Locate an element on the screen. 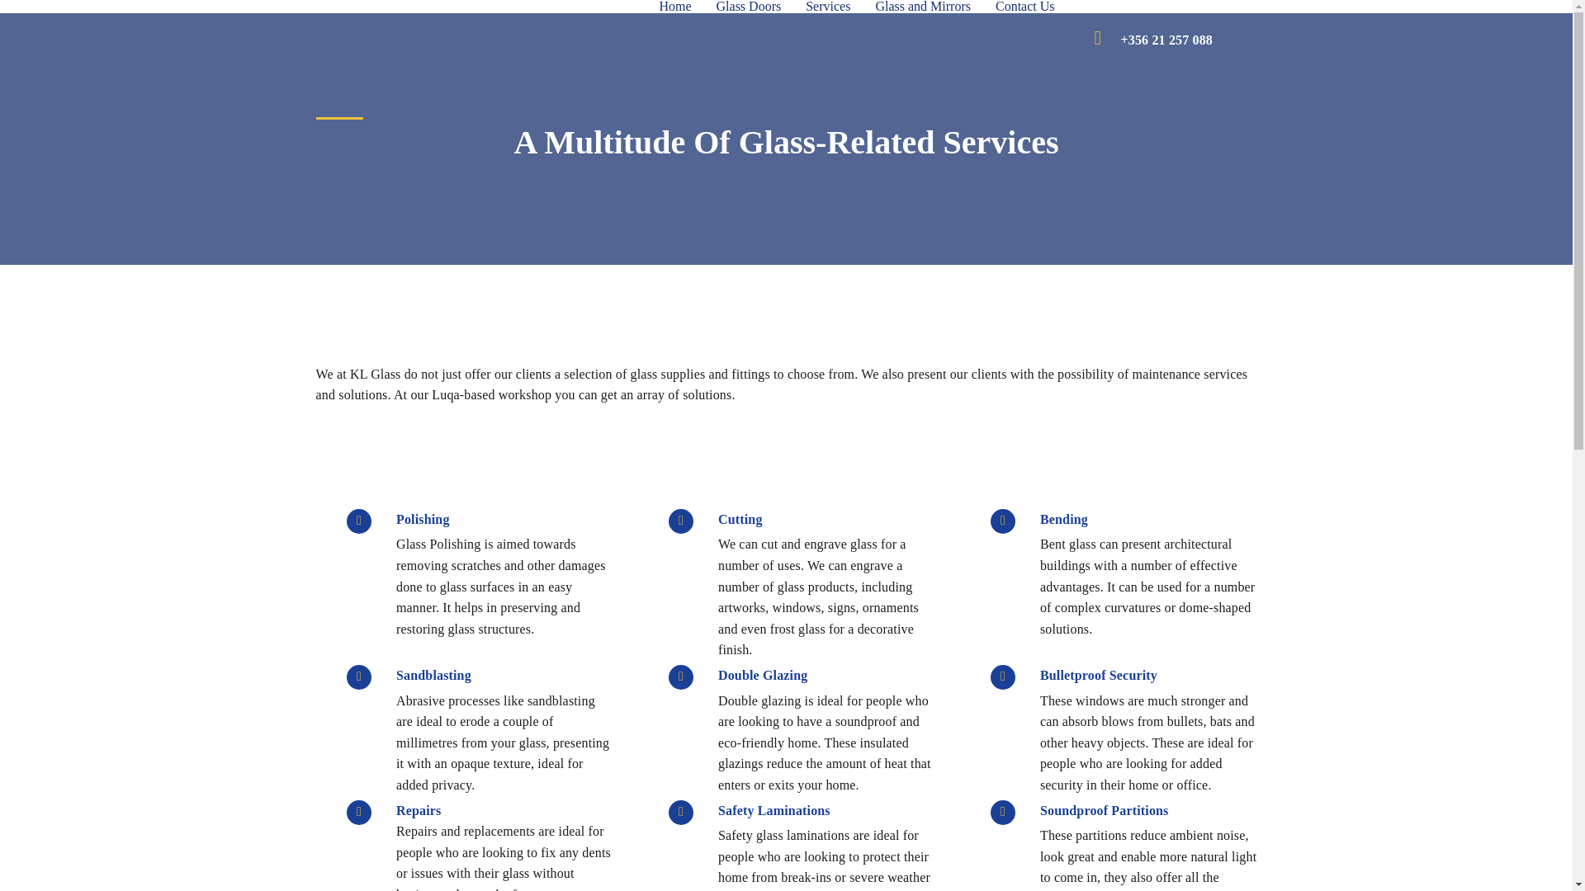  Services is located at coordinates (827, 7).